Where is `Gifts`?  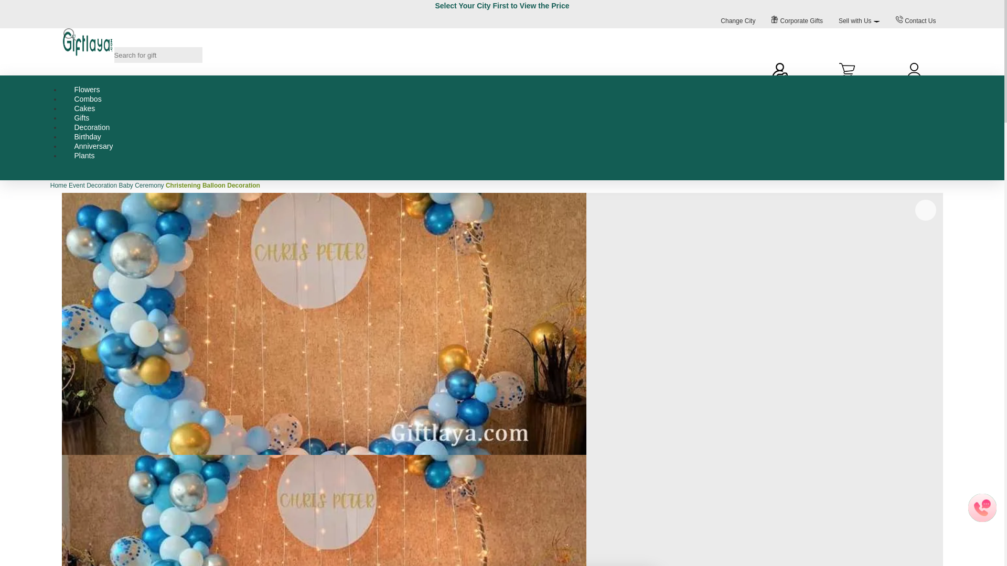
Gifts is located at coordinates (82, 118).